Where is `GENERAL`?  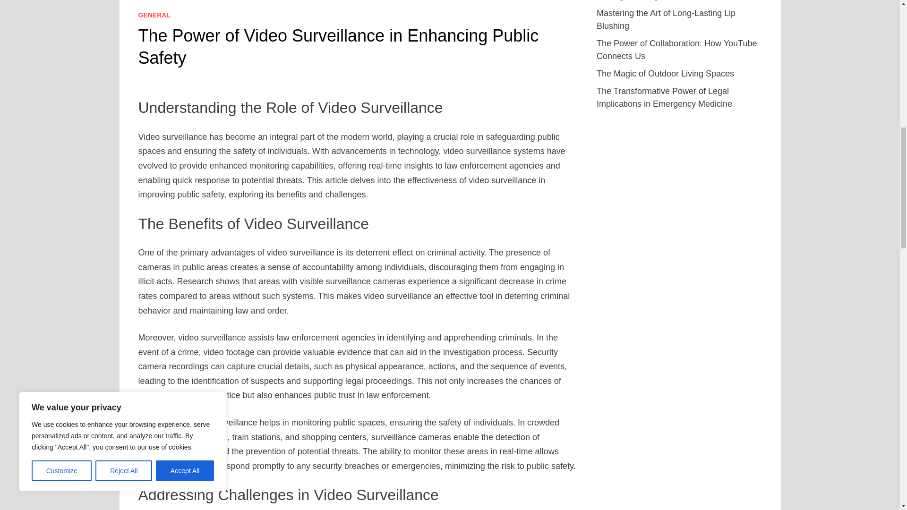
GENERAL is located at coordinates (154, 15).